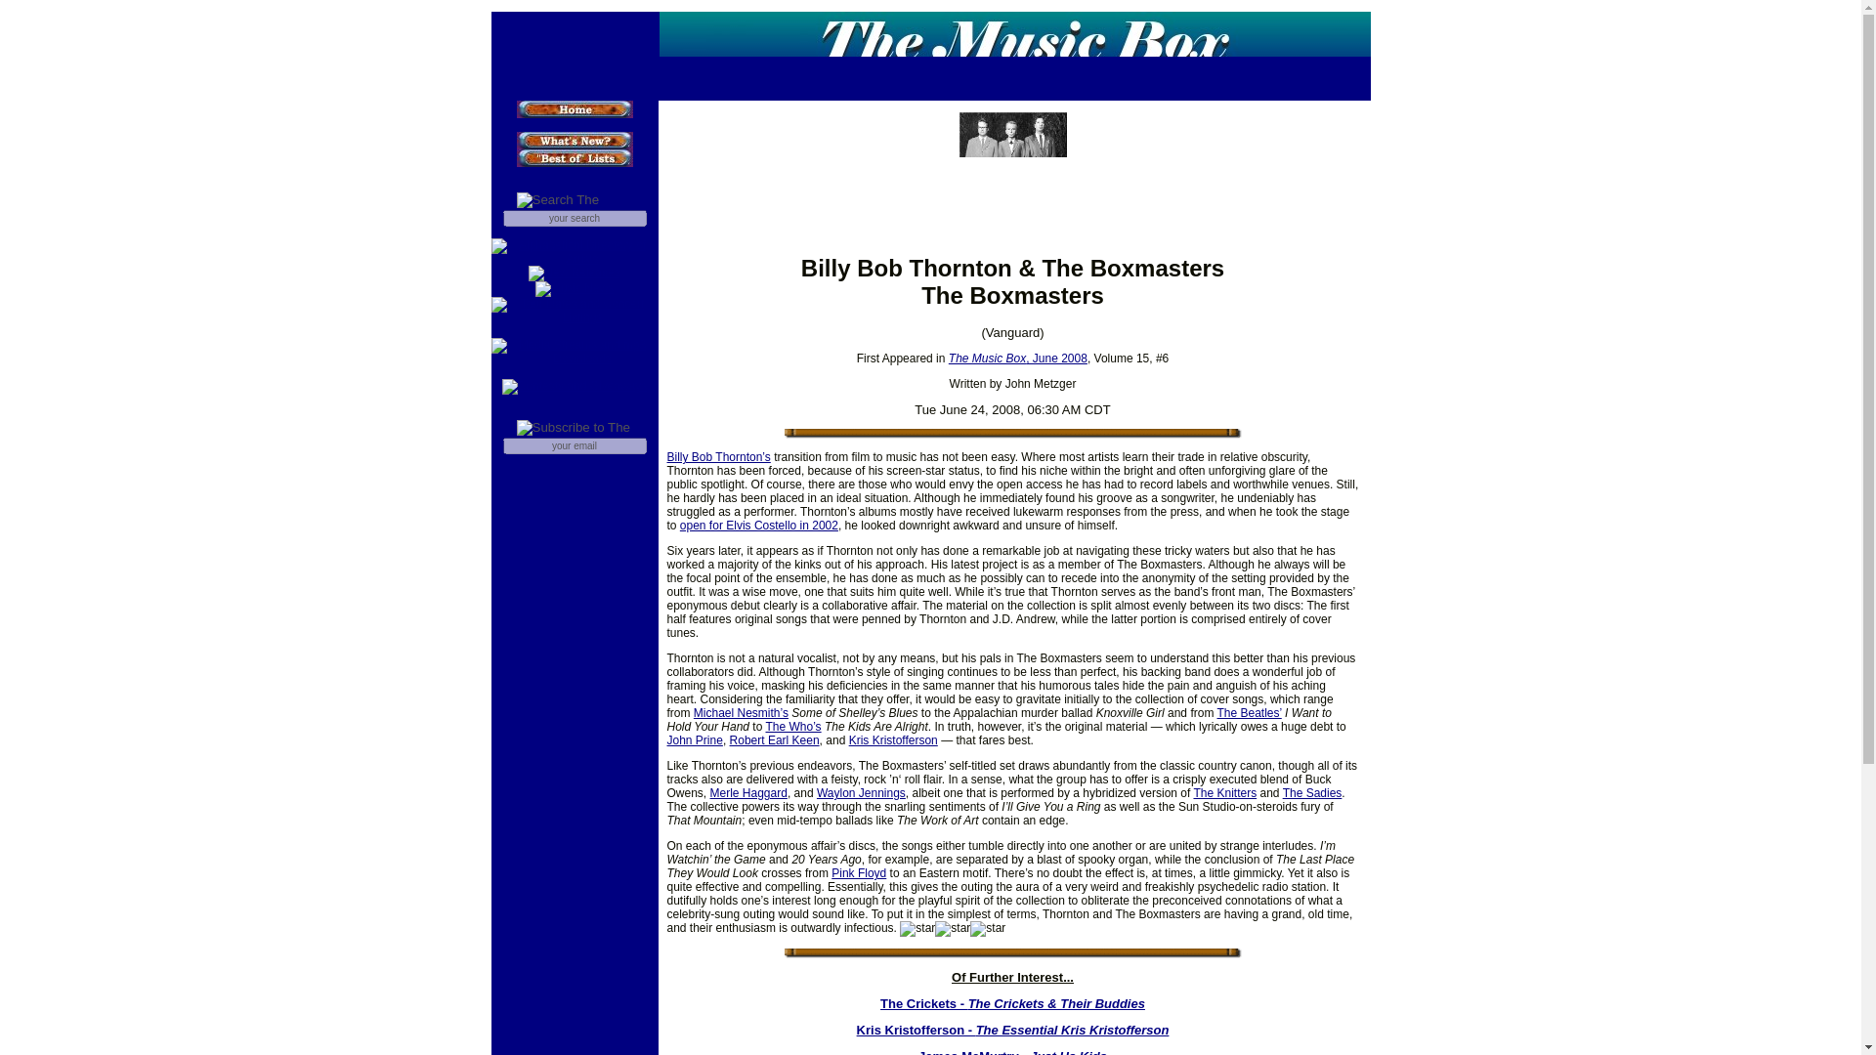 The image size is (1876, 1055). What do you see at coordinates (574, 218) in the screenshot?
I see `your search` at bounding box center [574, 218].